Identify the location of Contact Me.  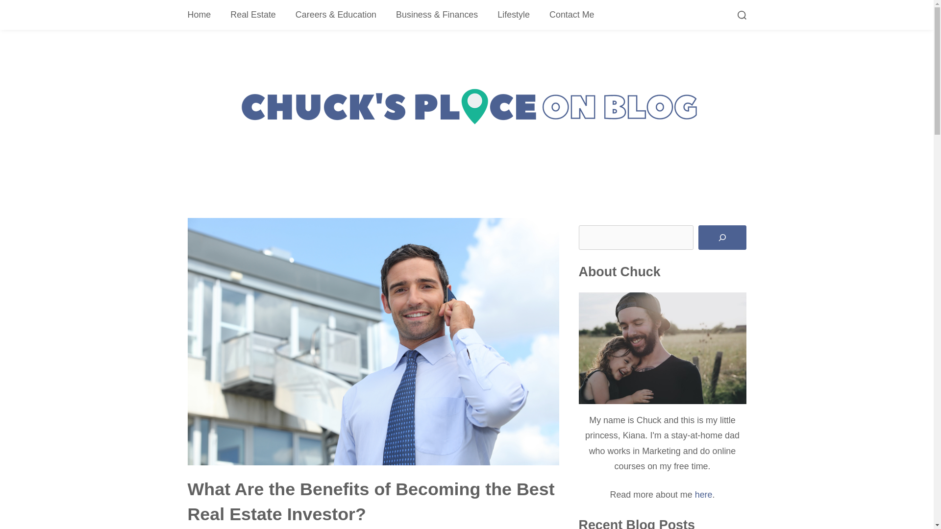
(571, 15).